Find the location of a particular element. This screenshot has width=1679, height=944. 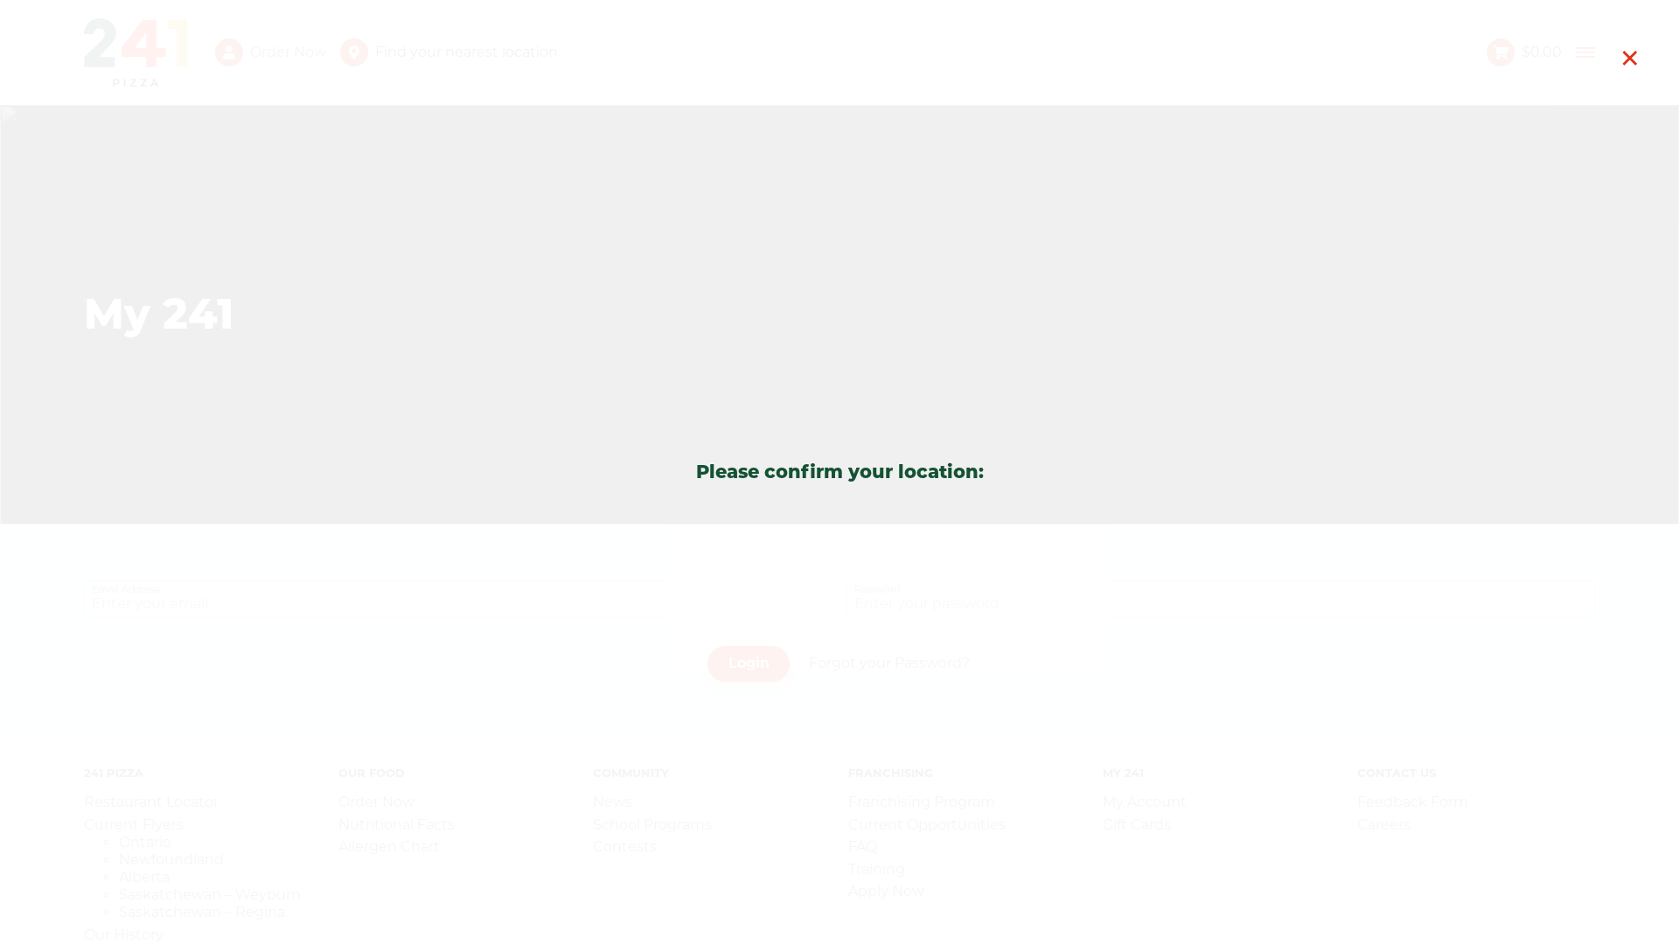

Ontario is located at coordinates (145, 843).